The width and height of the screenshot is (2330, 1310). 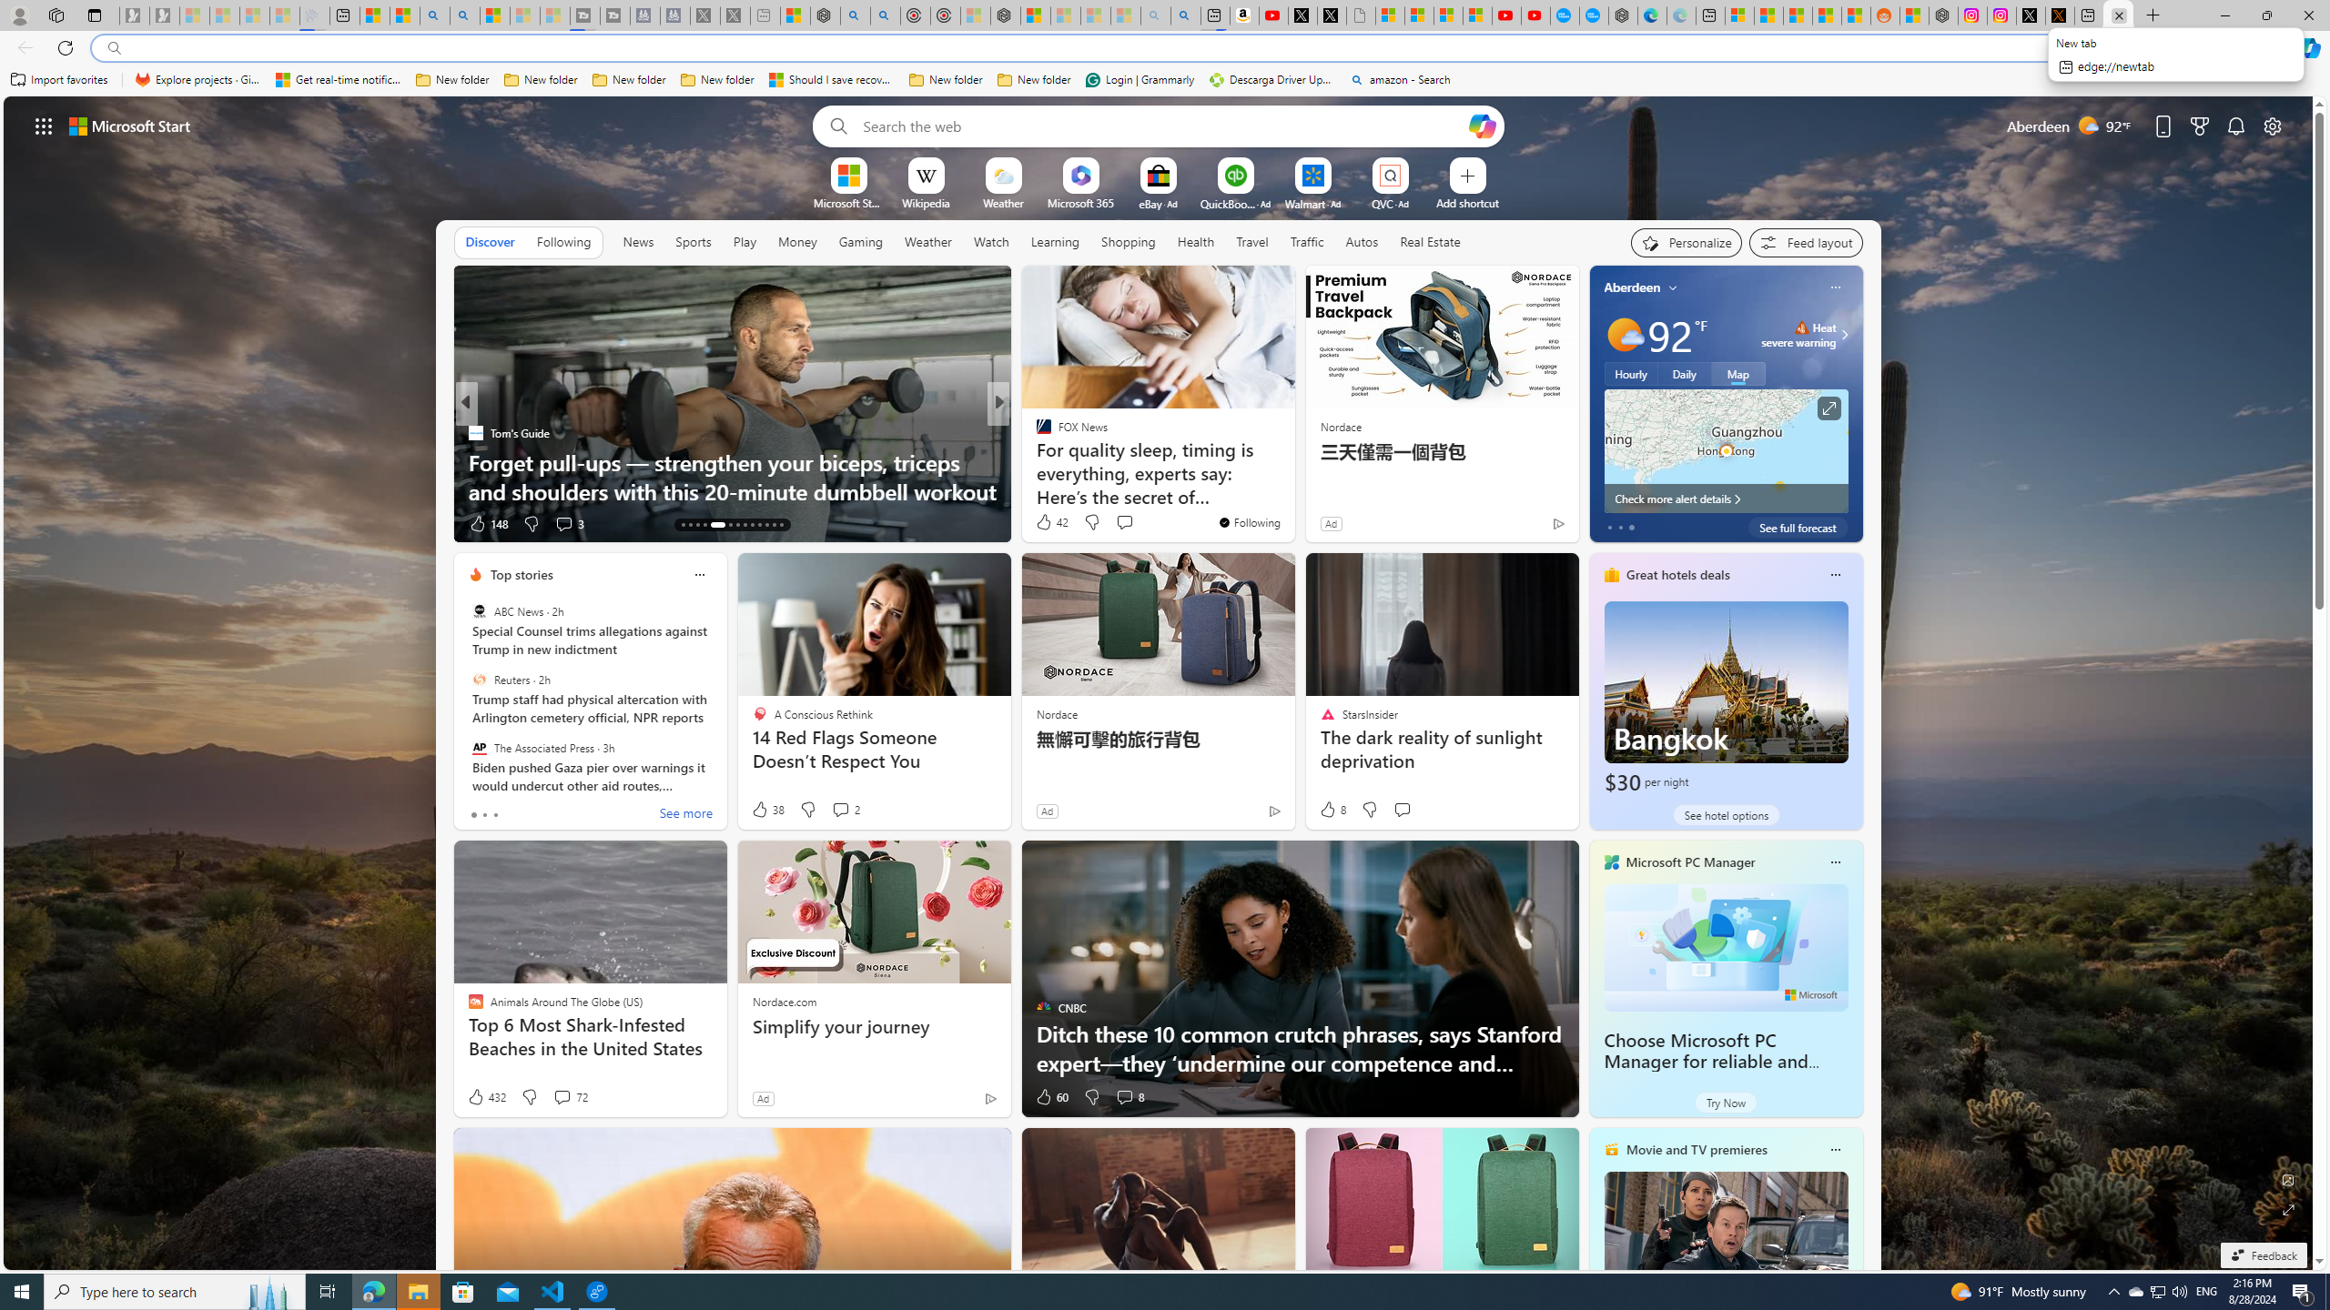 I want to click on Page settings, so click(x=2273, y=126).